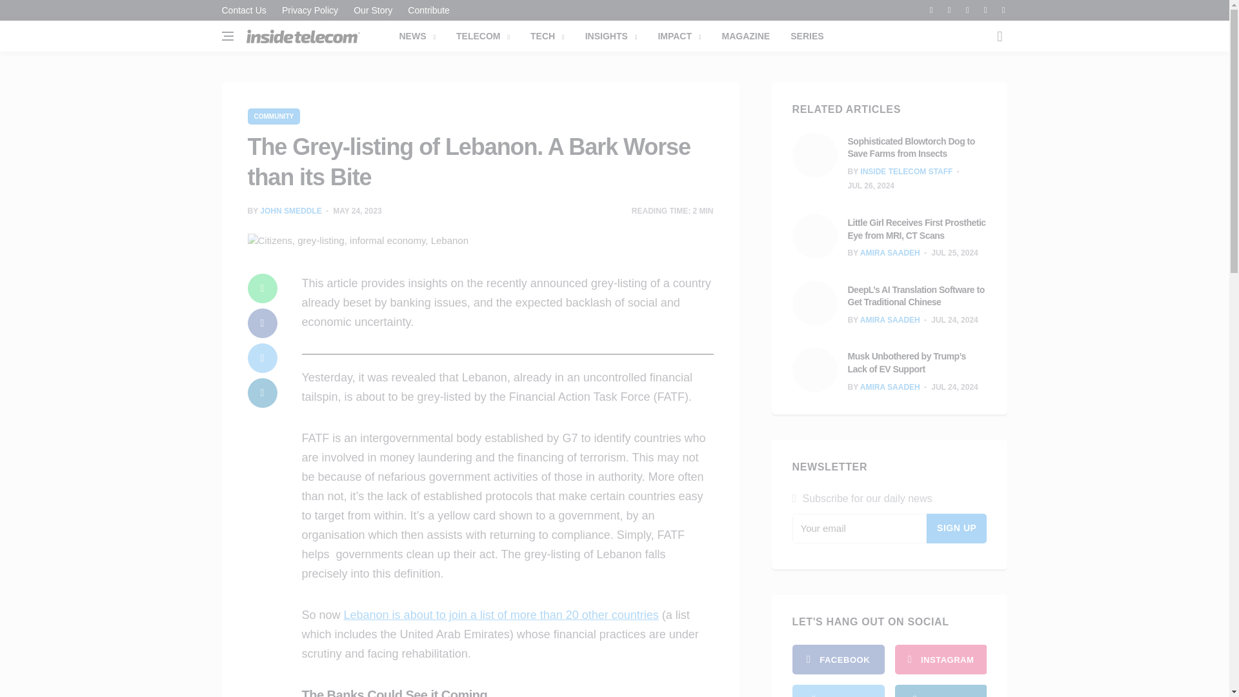 This screenshot has height=697, width=1239. Describe the element at coordinates (247, 10) in the screenshot. I see `Contact Us` at that location.